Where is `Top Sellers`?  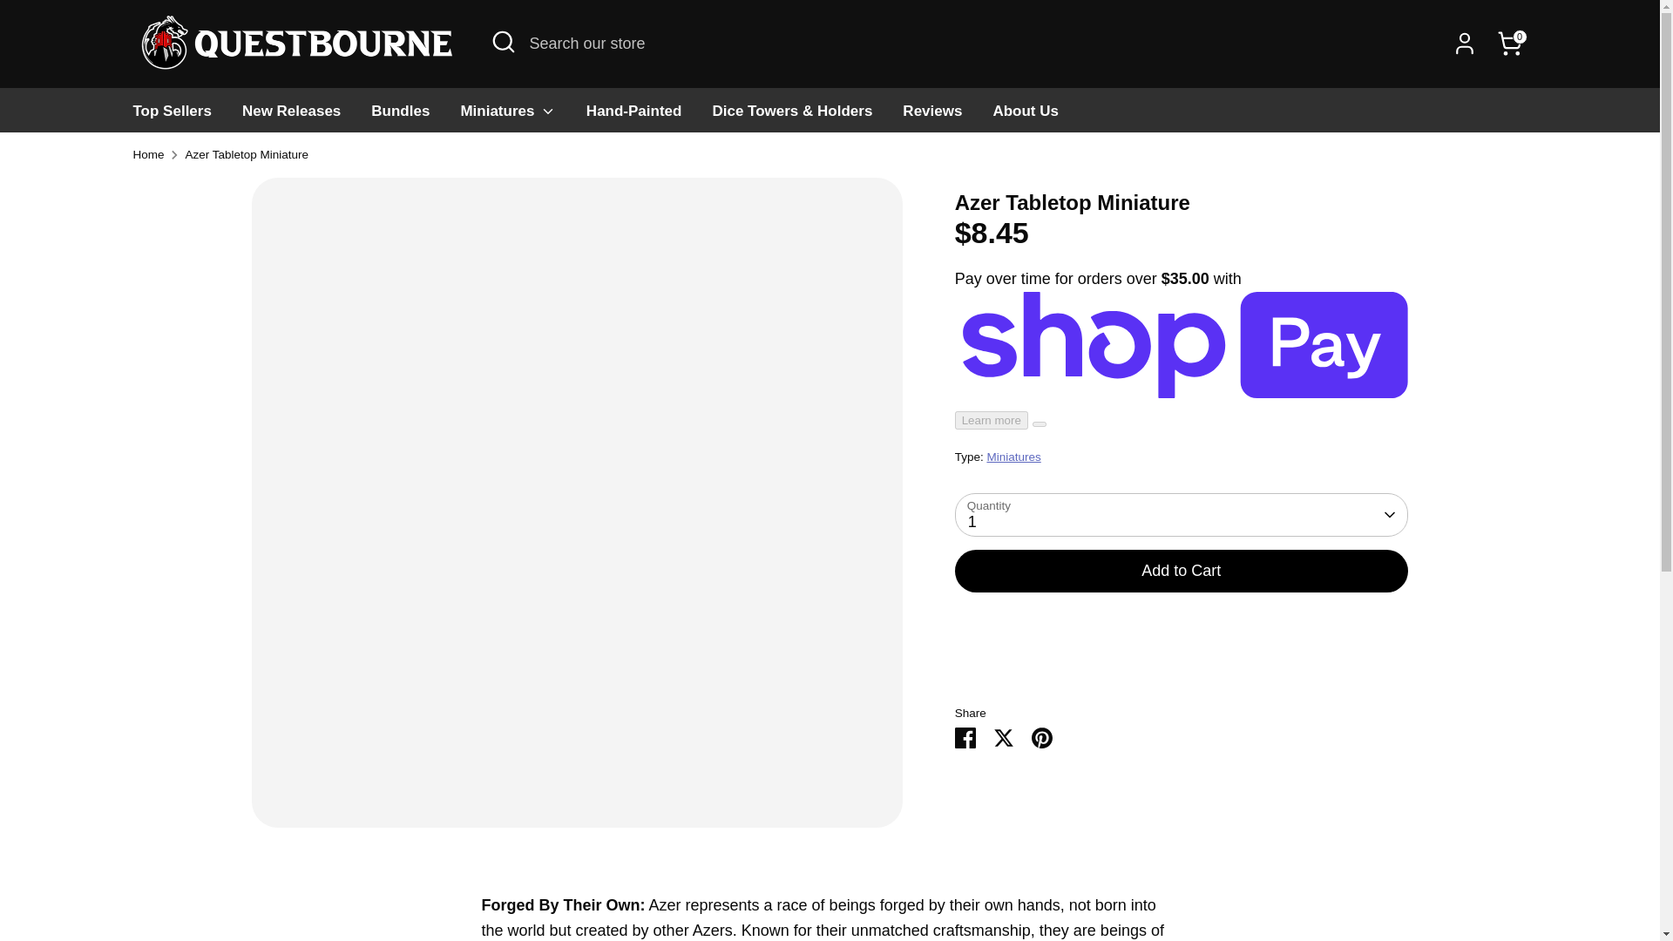 Top Sellers is located at coordinates (173, 116).